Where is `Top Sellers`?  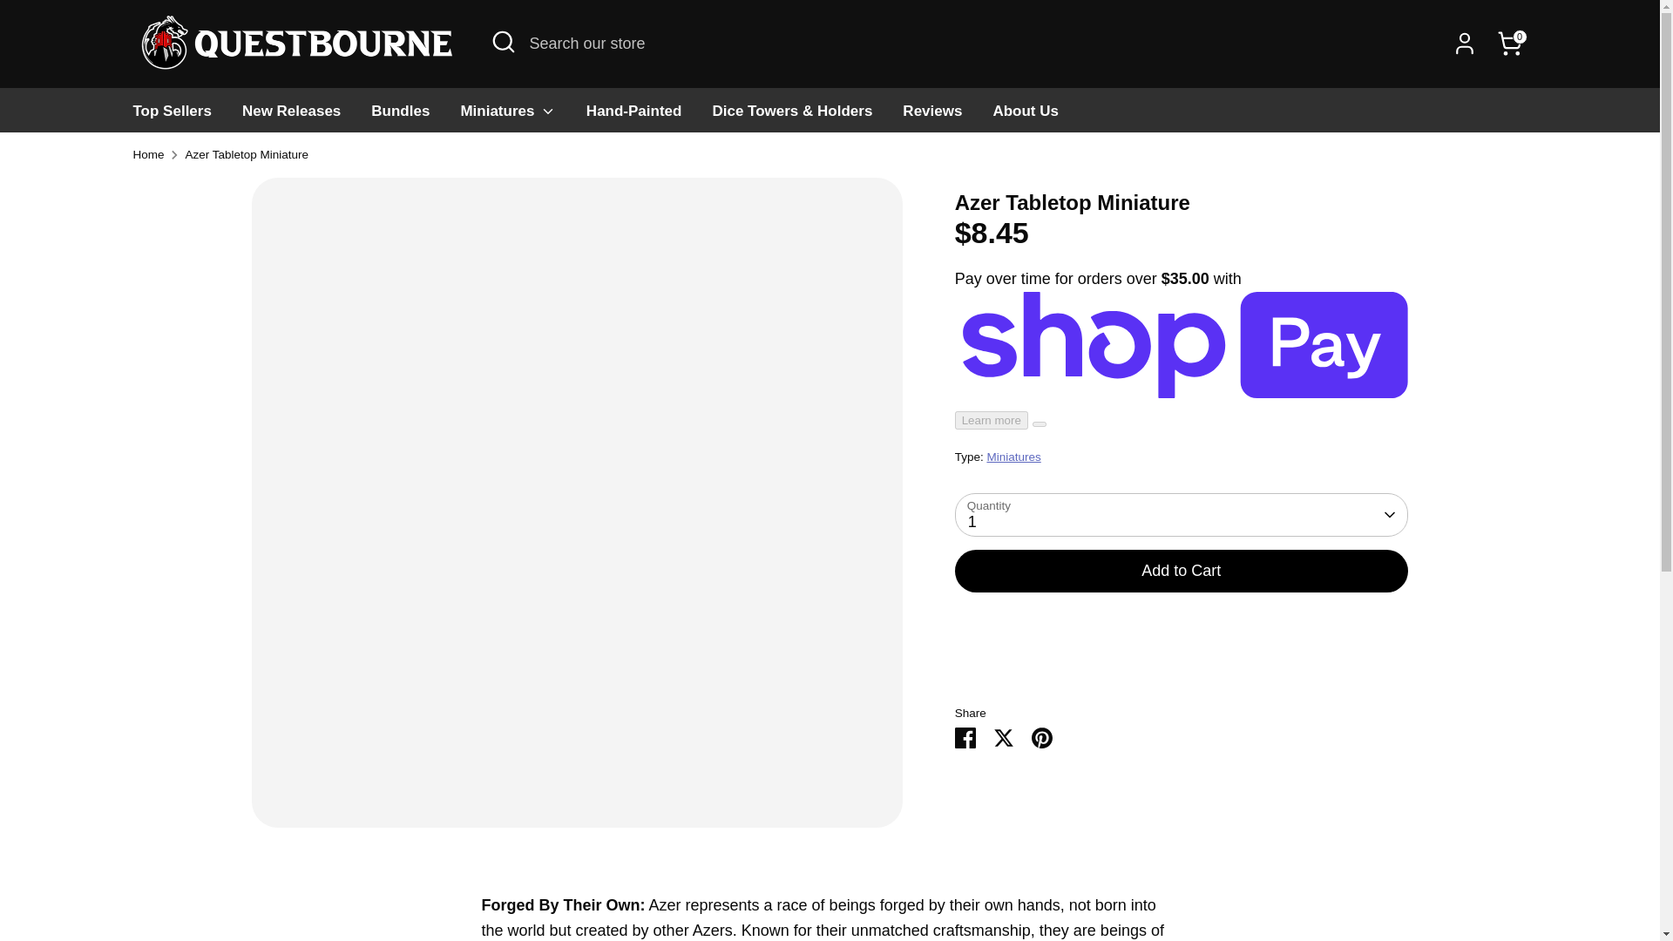 Top Sellers is located at coordinates (173, 116).